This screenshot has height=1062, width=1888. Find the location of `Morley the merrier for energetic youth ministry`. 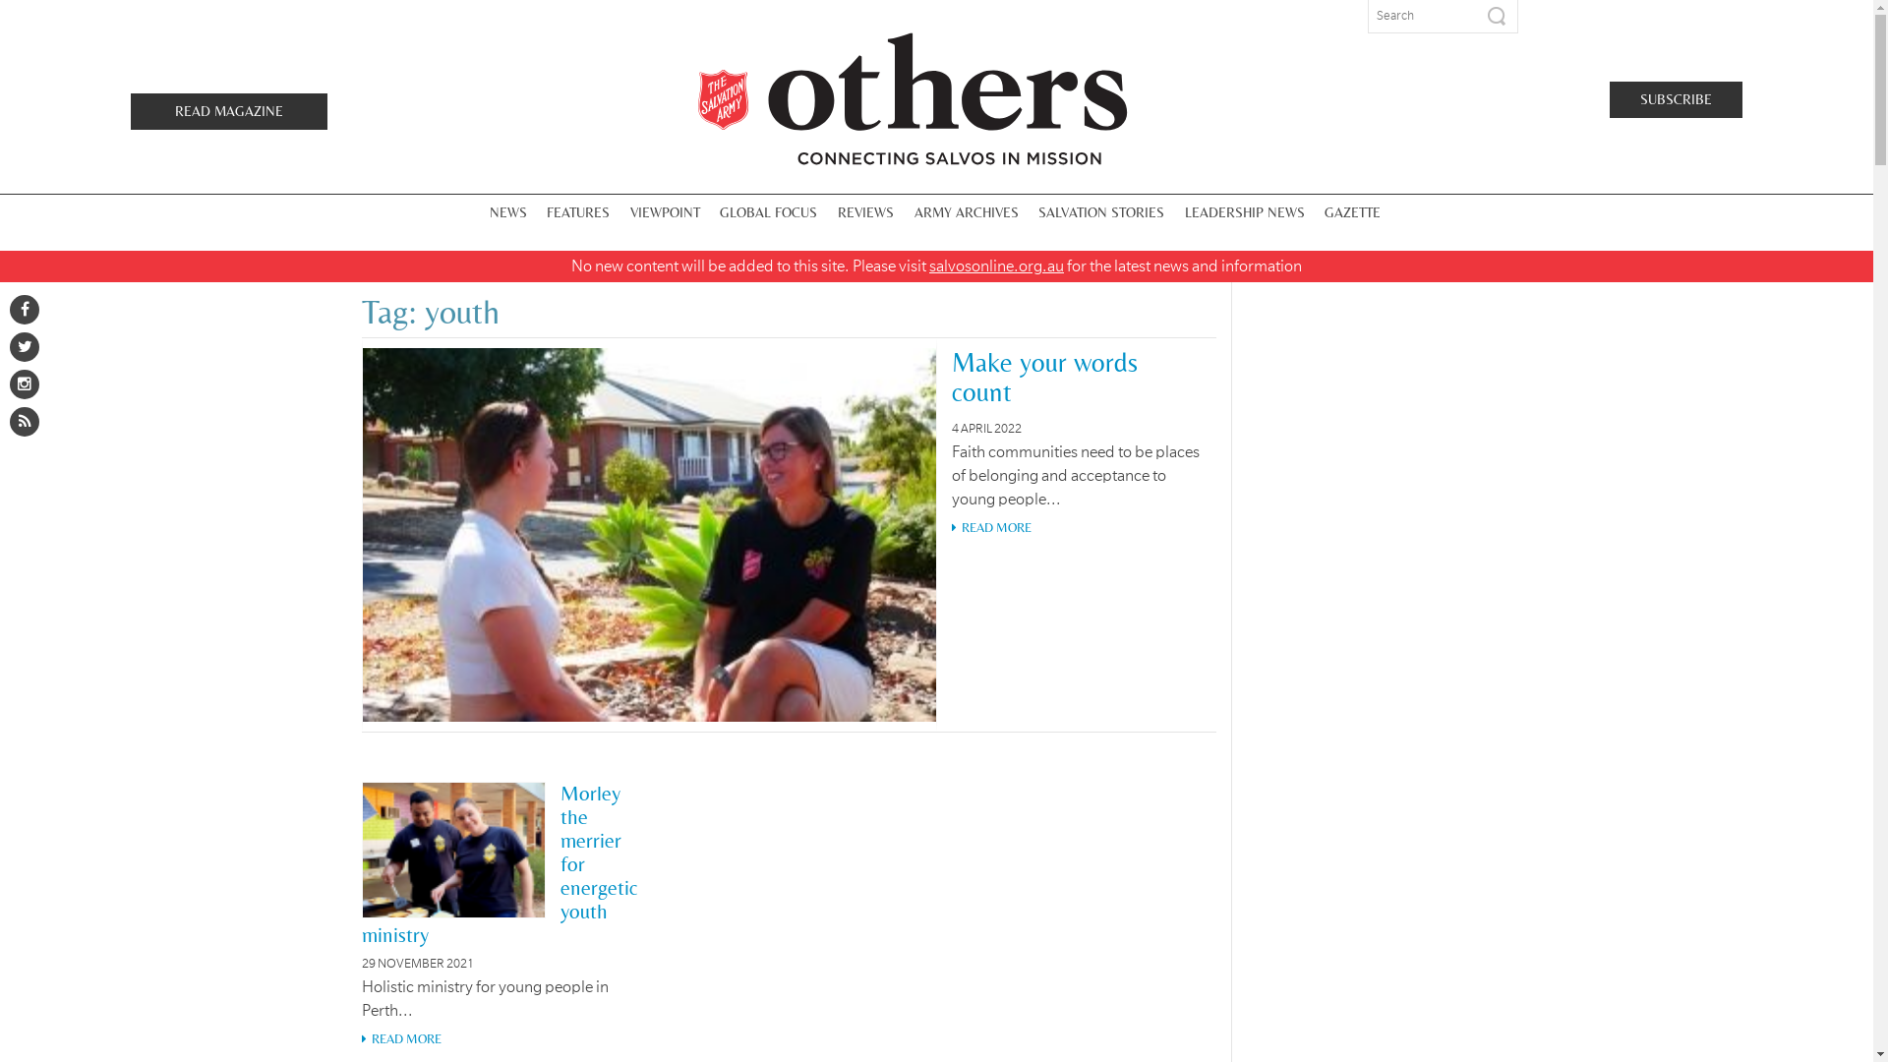

Morley the merrier for energetic youth ministry is located at coordinates (500, 864).